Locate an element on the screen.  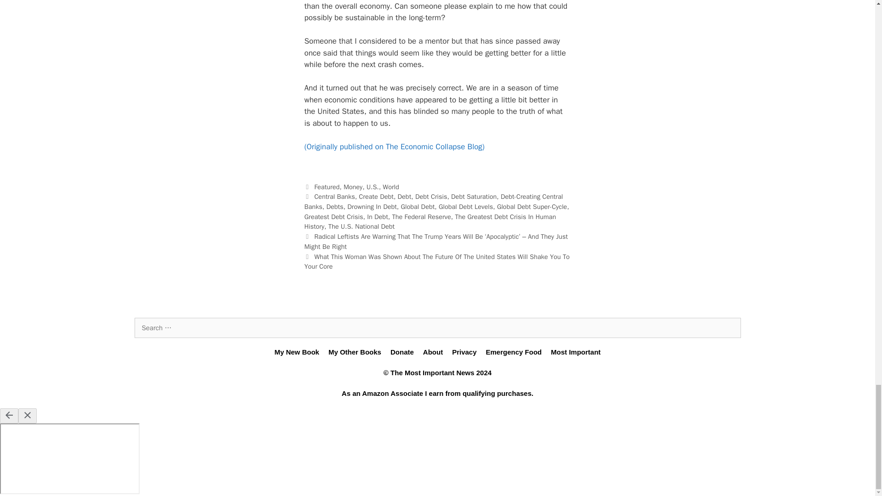
In Debt is located at coordinates (377, 217).